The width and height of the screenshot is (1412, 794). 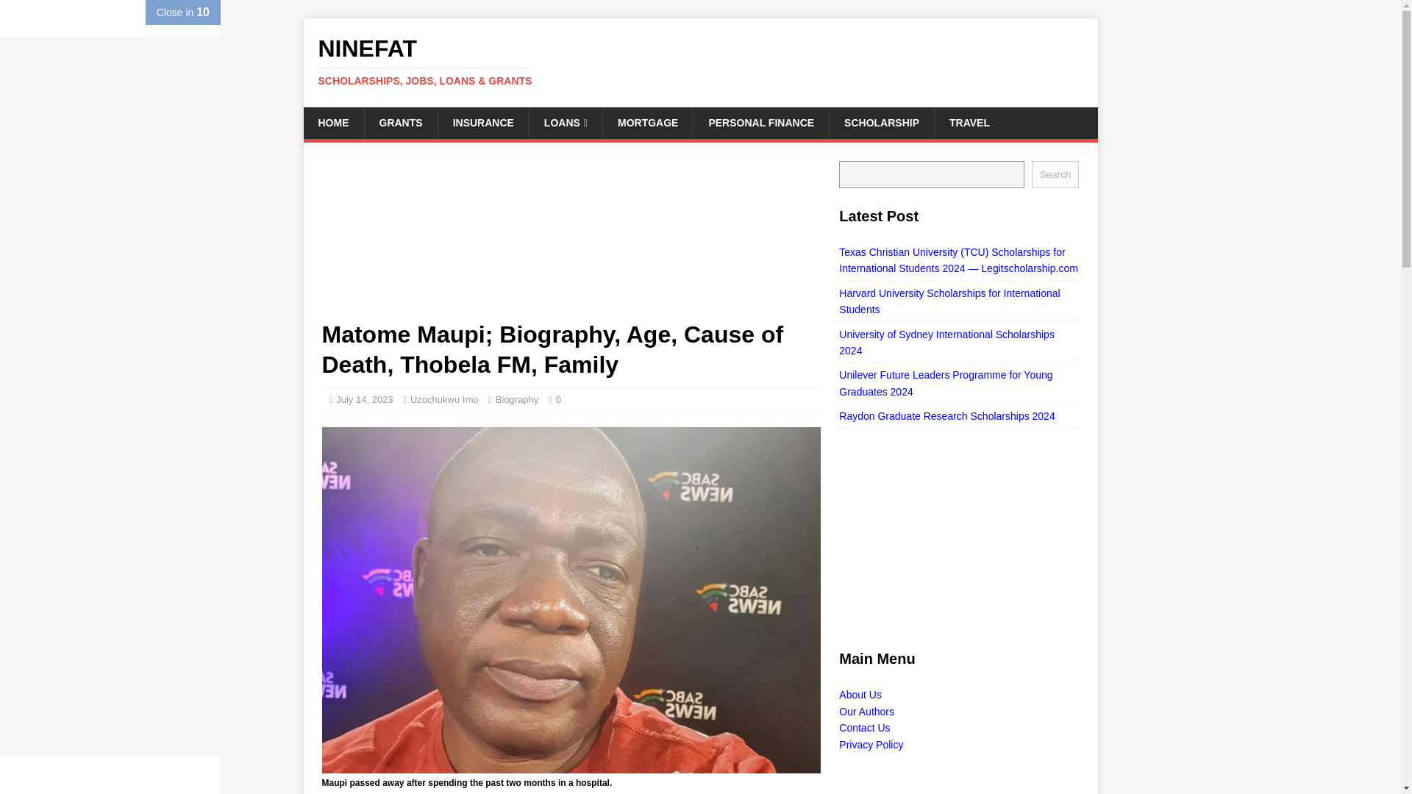 What do you see at coordinates (700, 61) in the screenshot?
I see `NineFat` at bounding box center [700, 61].